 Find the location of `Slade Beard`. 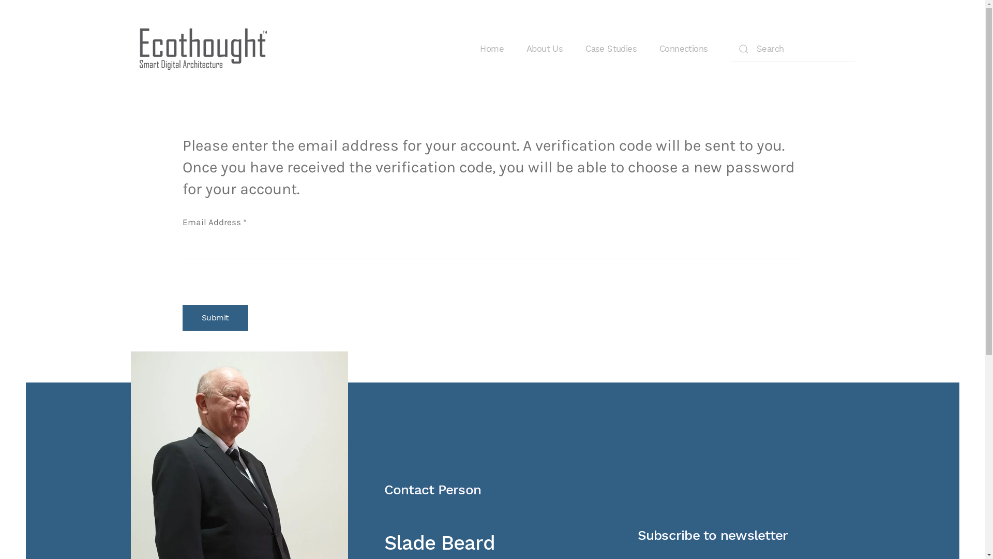

Slade Beard is located at coordinates (439, 542).